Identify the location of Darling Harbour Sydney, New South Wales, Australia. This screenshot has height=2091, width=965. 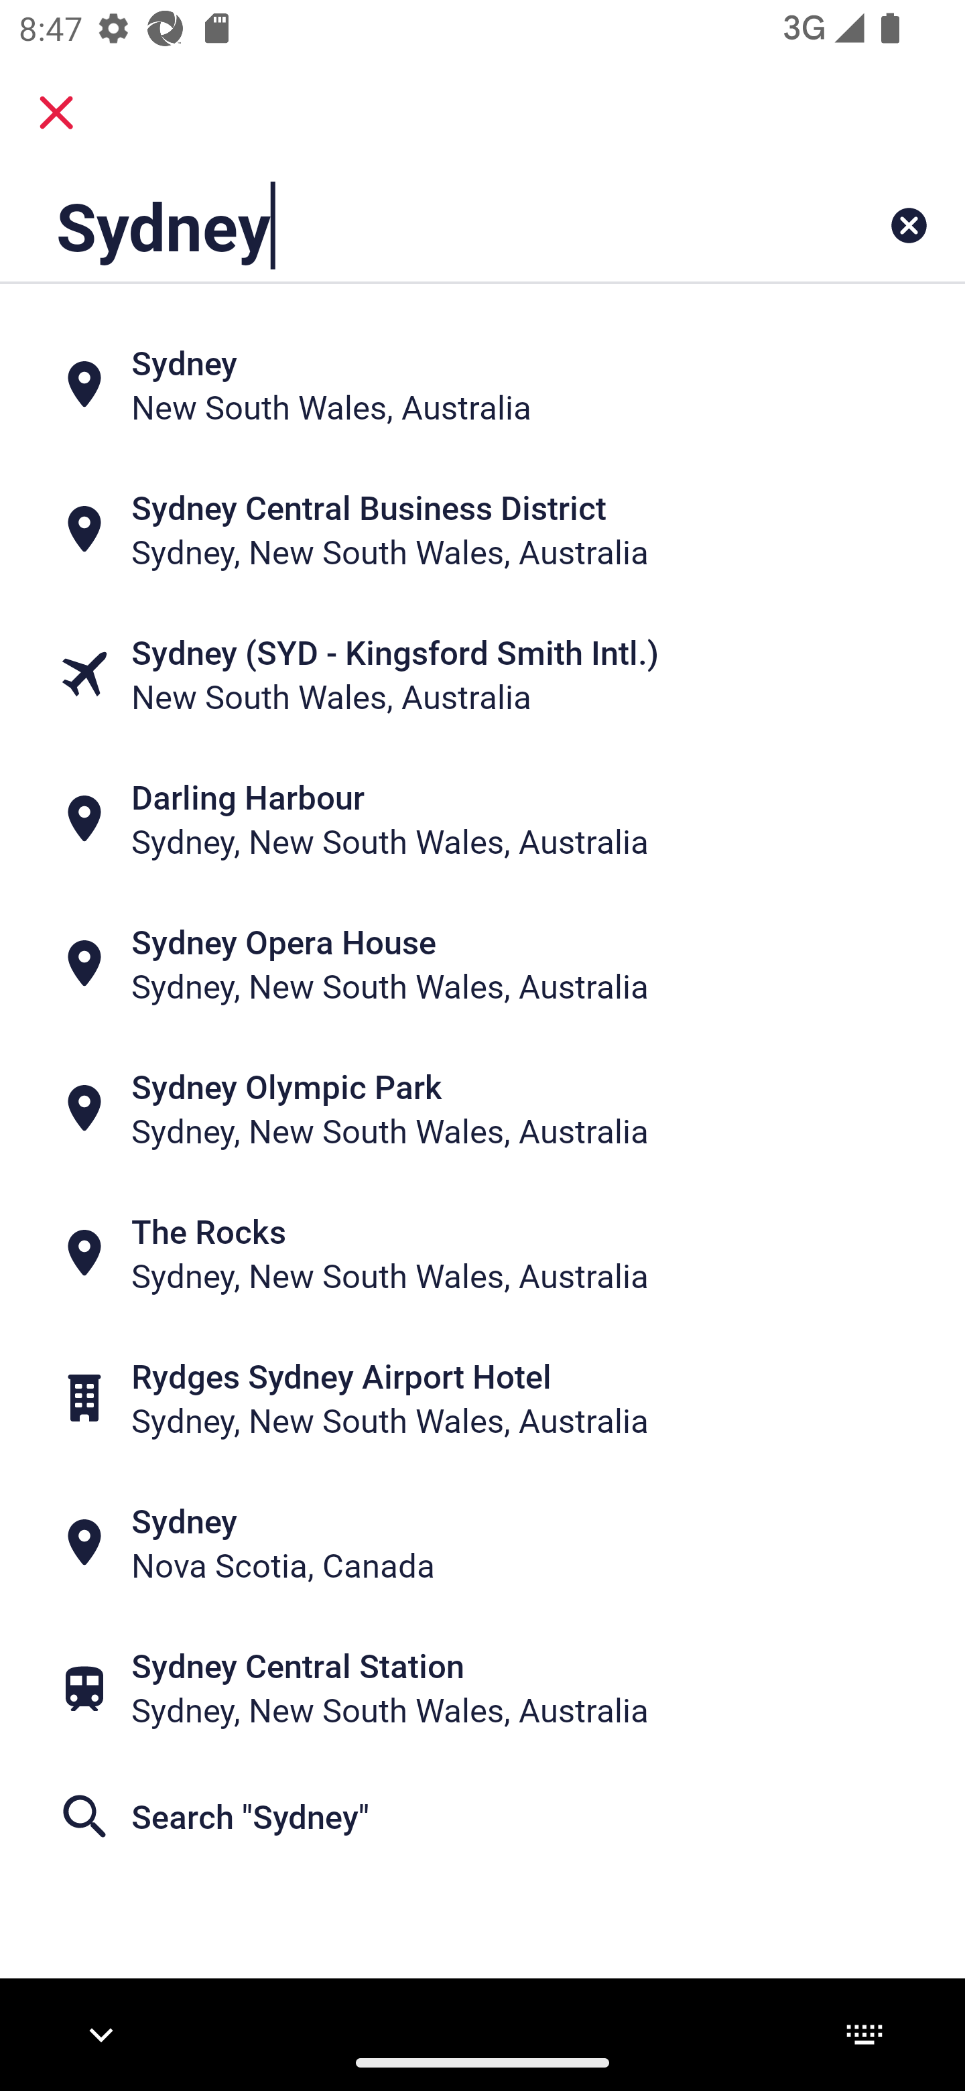
(482, 818).